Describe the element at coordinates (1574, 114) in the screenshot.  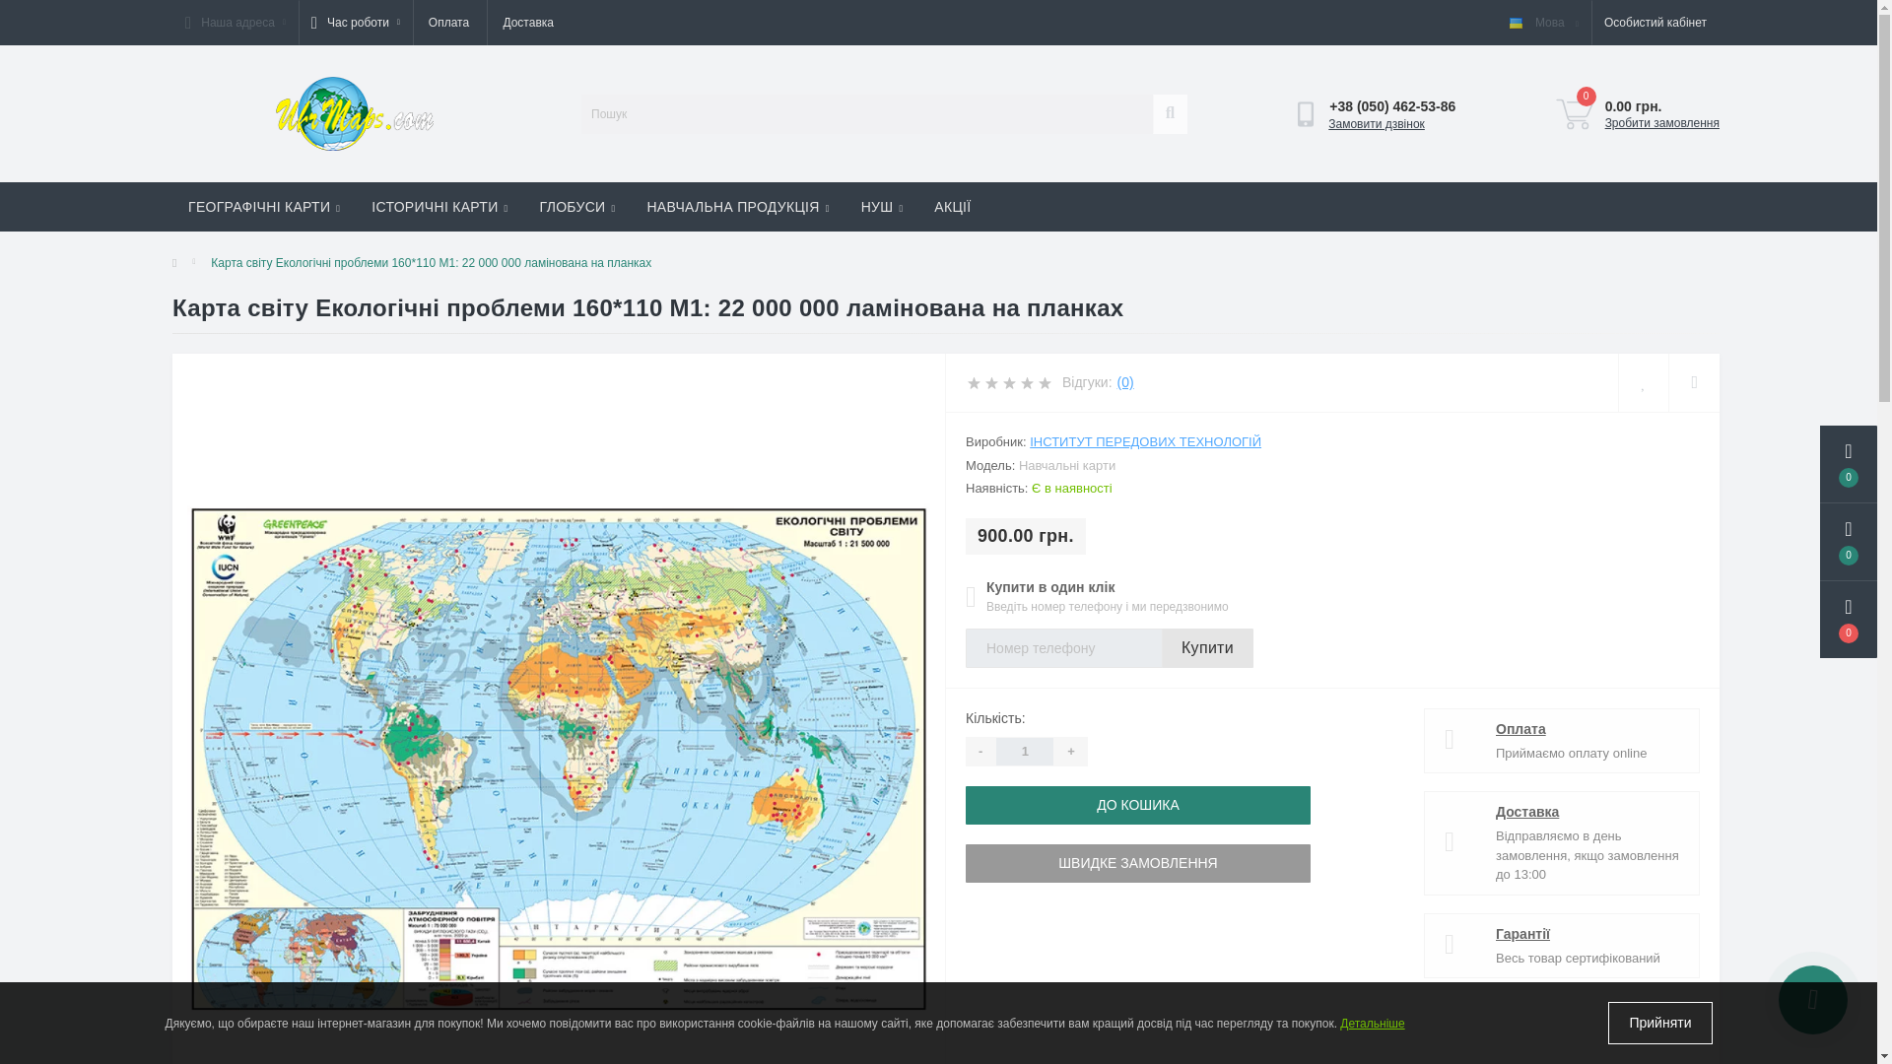
I see `0` at that location.